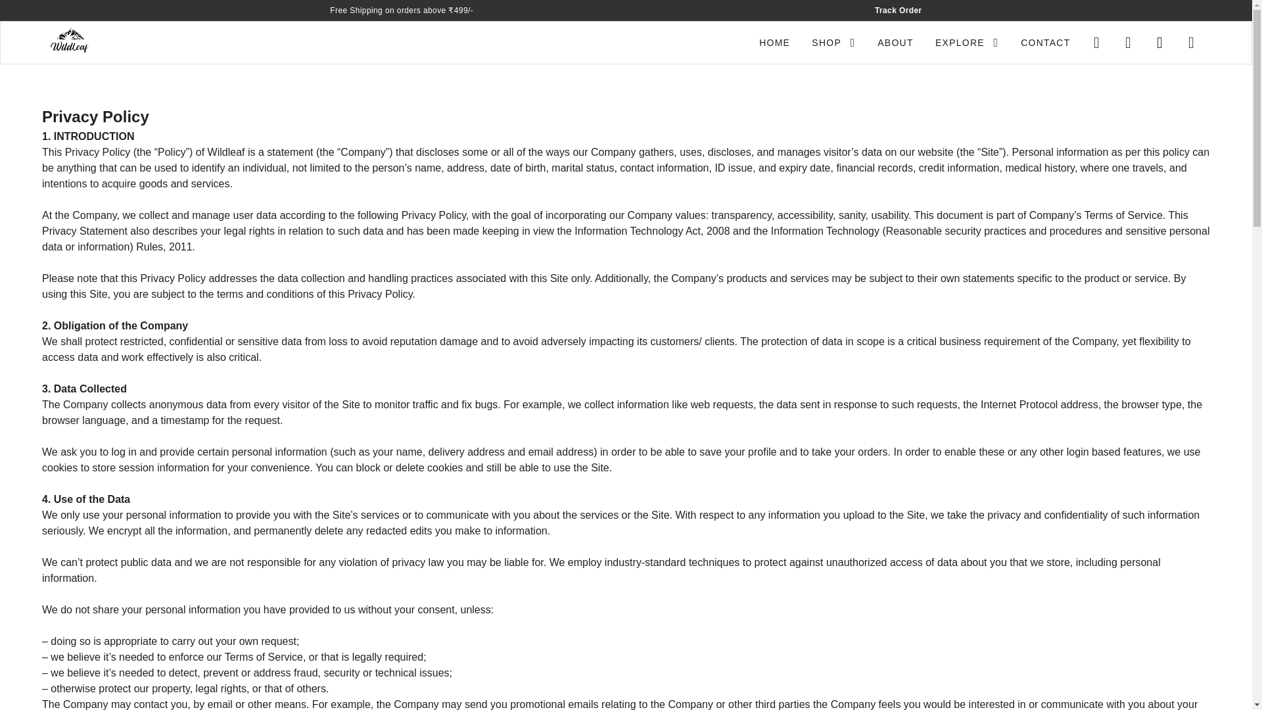  I want to click on CONTACT, so click(1045, 43).